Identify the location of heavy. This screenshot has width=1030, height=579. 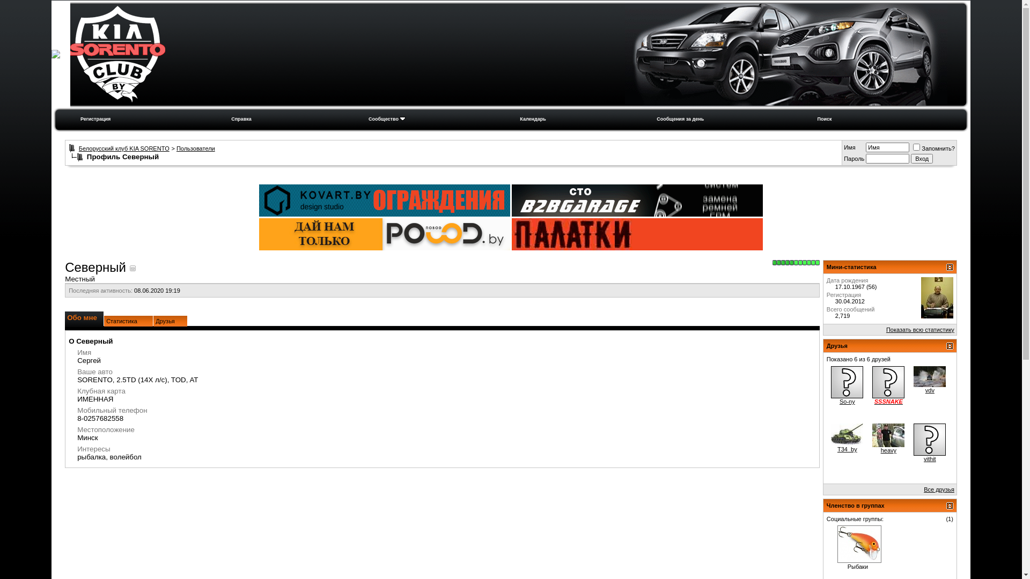
(888, 450).